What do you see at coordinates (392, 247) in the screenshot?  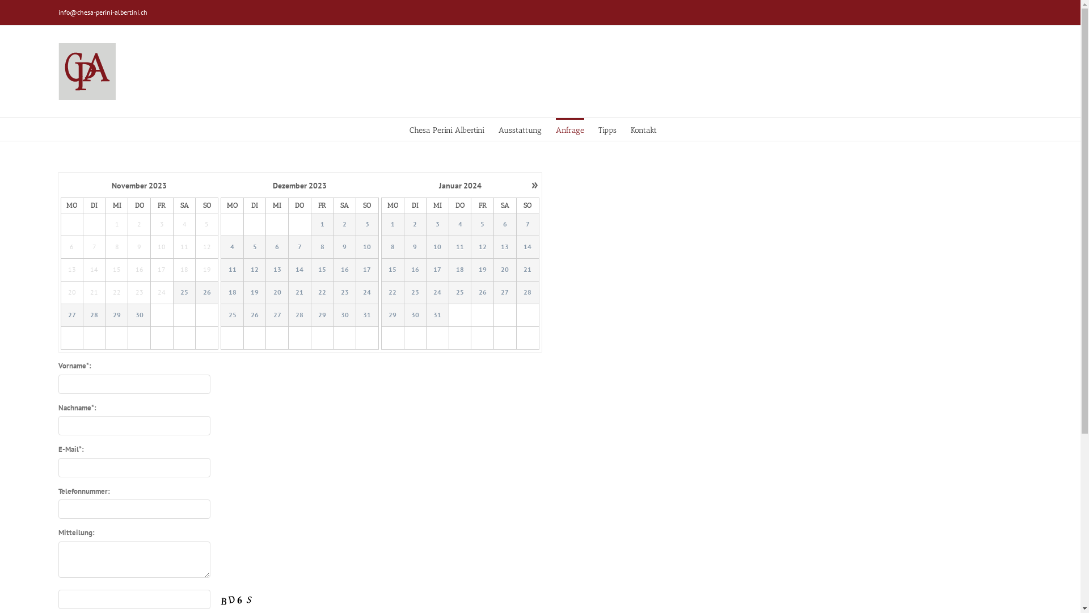 I see `8` at bounding box center [392, 247].